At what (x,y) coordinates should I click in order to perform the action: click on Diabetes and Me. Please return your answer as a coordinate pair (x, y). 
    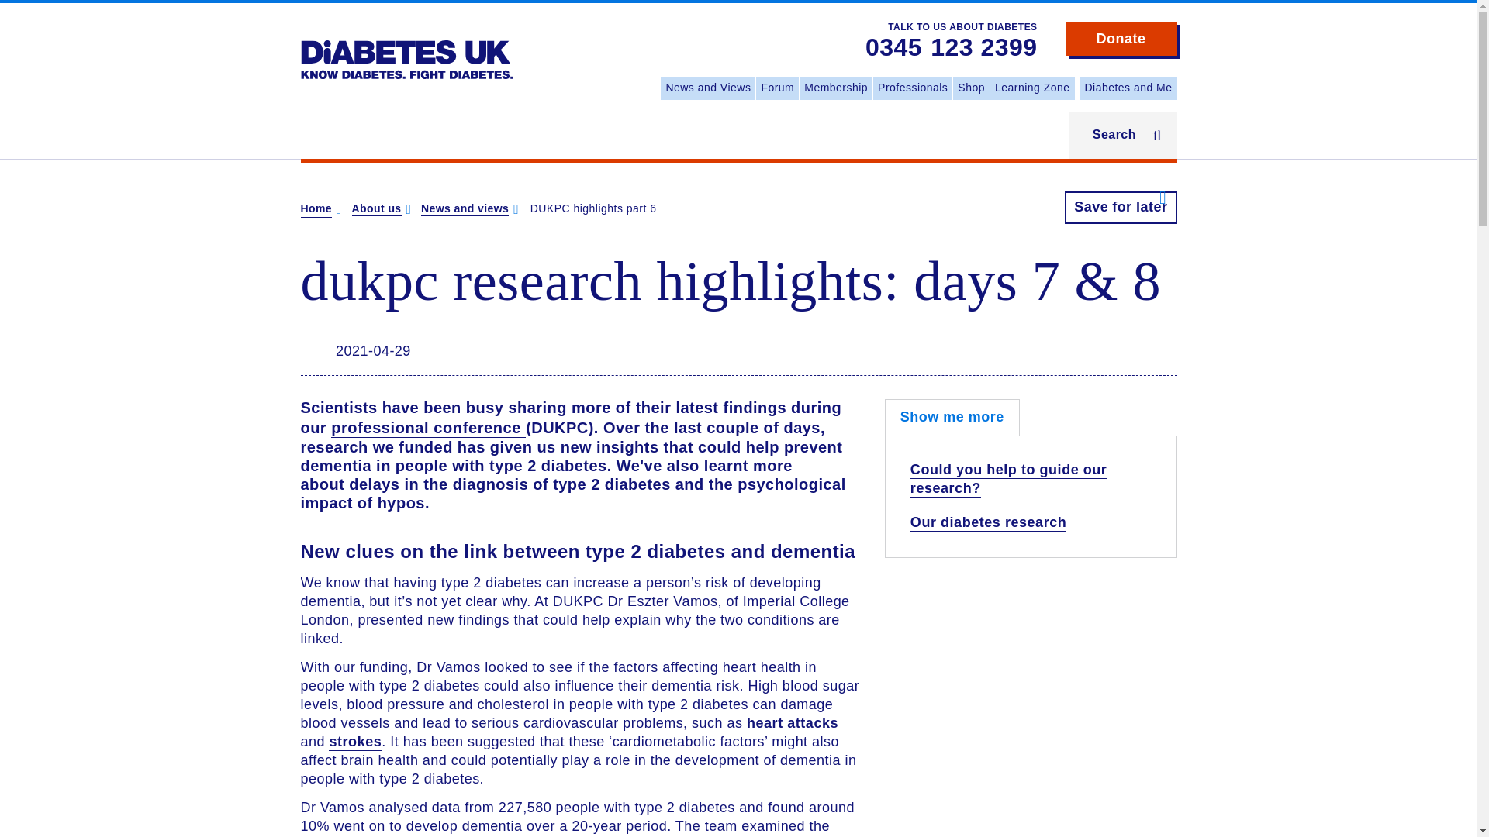
    Looking at the image, I should click on (1128, 88).